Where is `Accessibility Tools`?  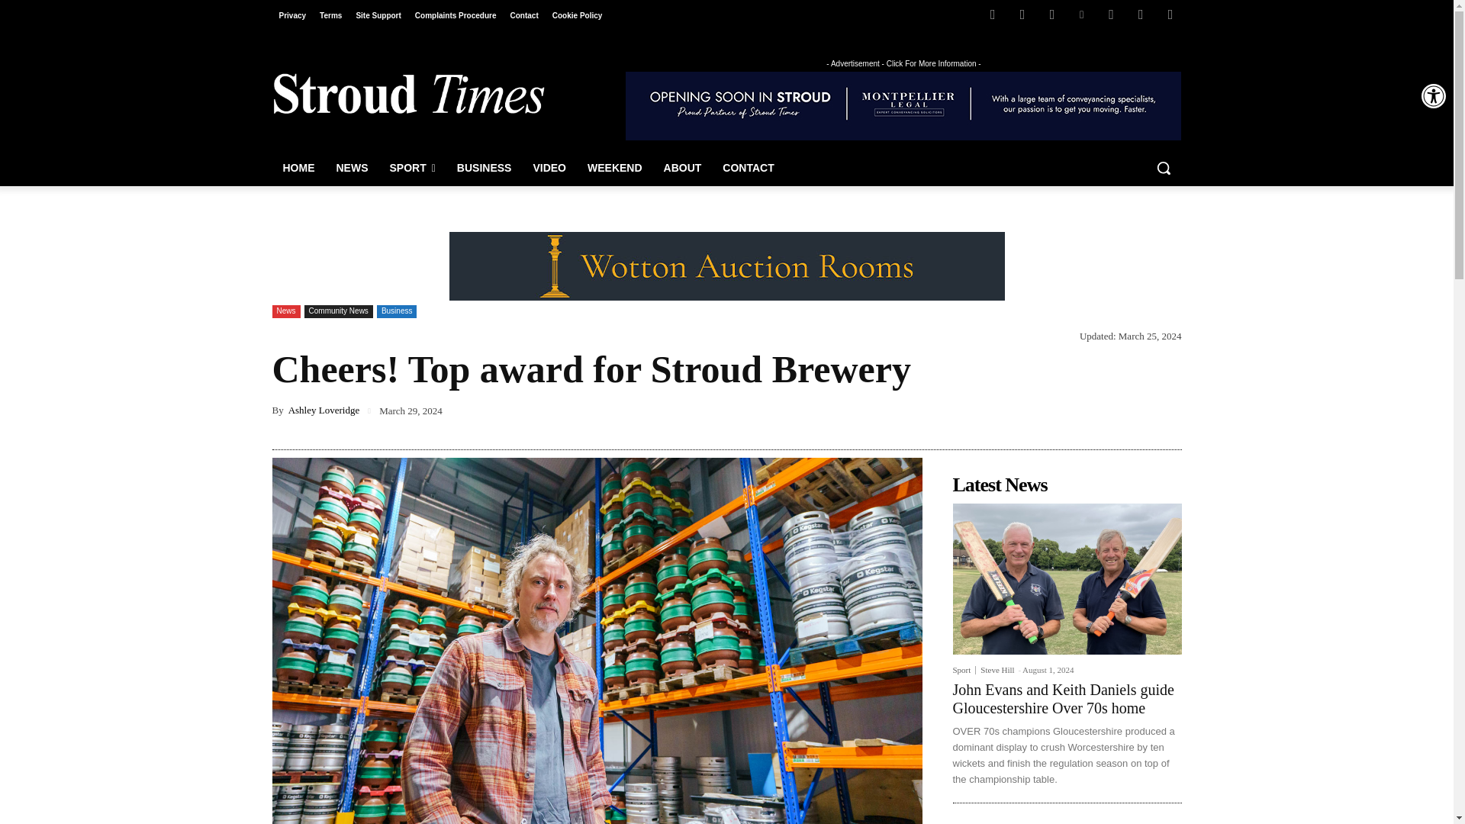
Accessibility Tools is located at coordinates (1433, 96).